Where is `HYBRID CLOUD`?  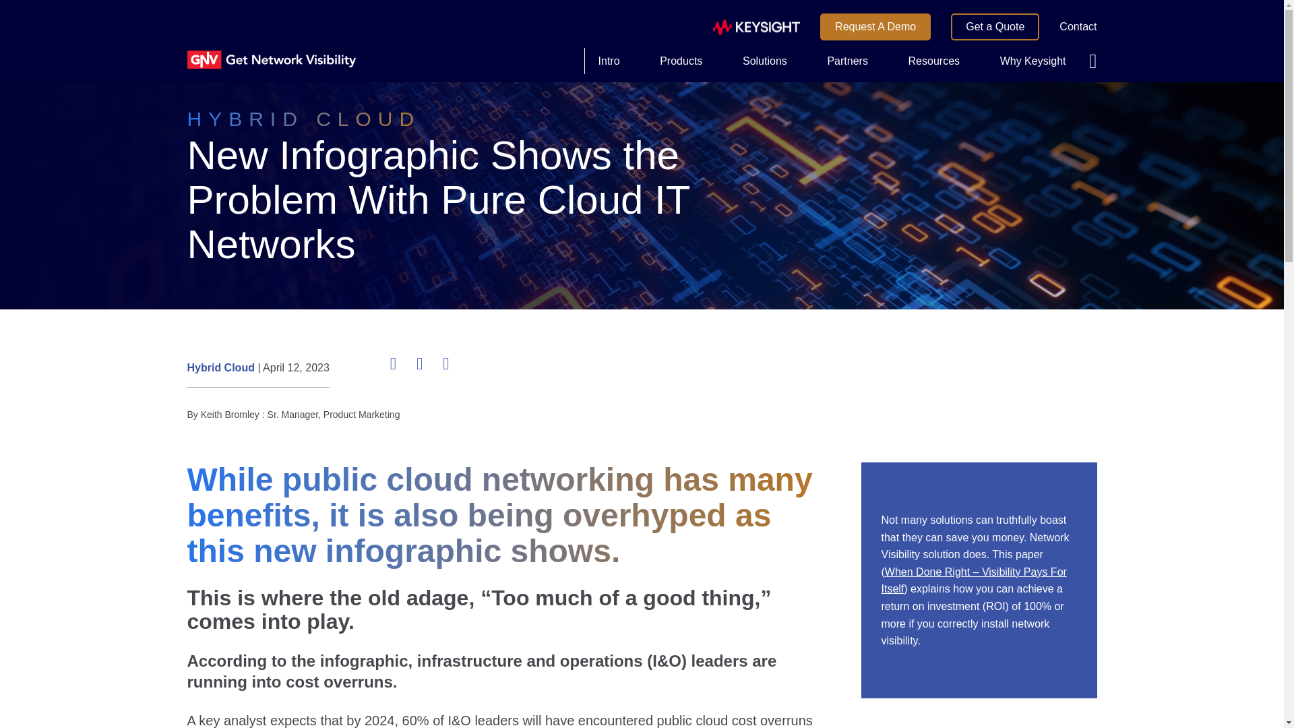
HYBRID CLOUD is located at coordinates (305, 119).